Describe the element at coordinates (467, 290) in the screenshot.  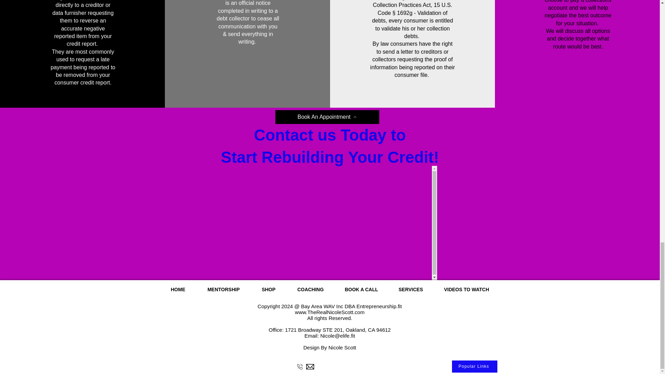
I see `VIDEOS TO WATCH` at that location.